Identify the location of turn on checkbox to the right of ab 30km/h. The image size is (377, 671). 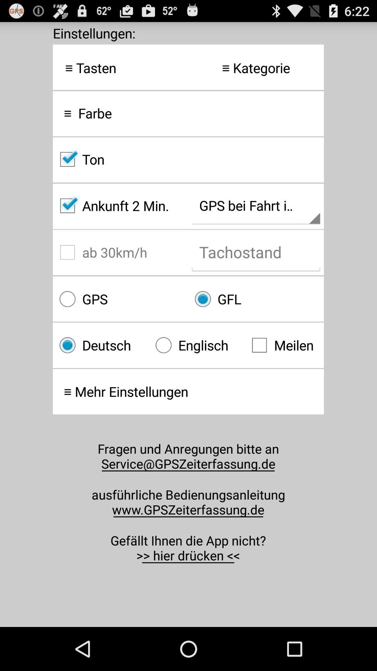
(256, 299).